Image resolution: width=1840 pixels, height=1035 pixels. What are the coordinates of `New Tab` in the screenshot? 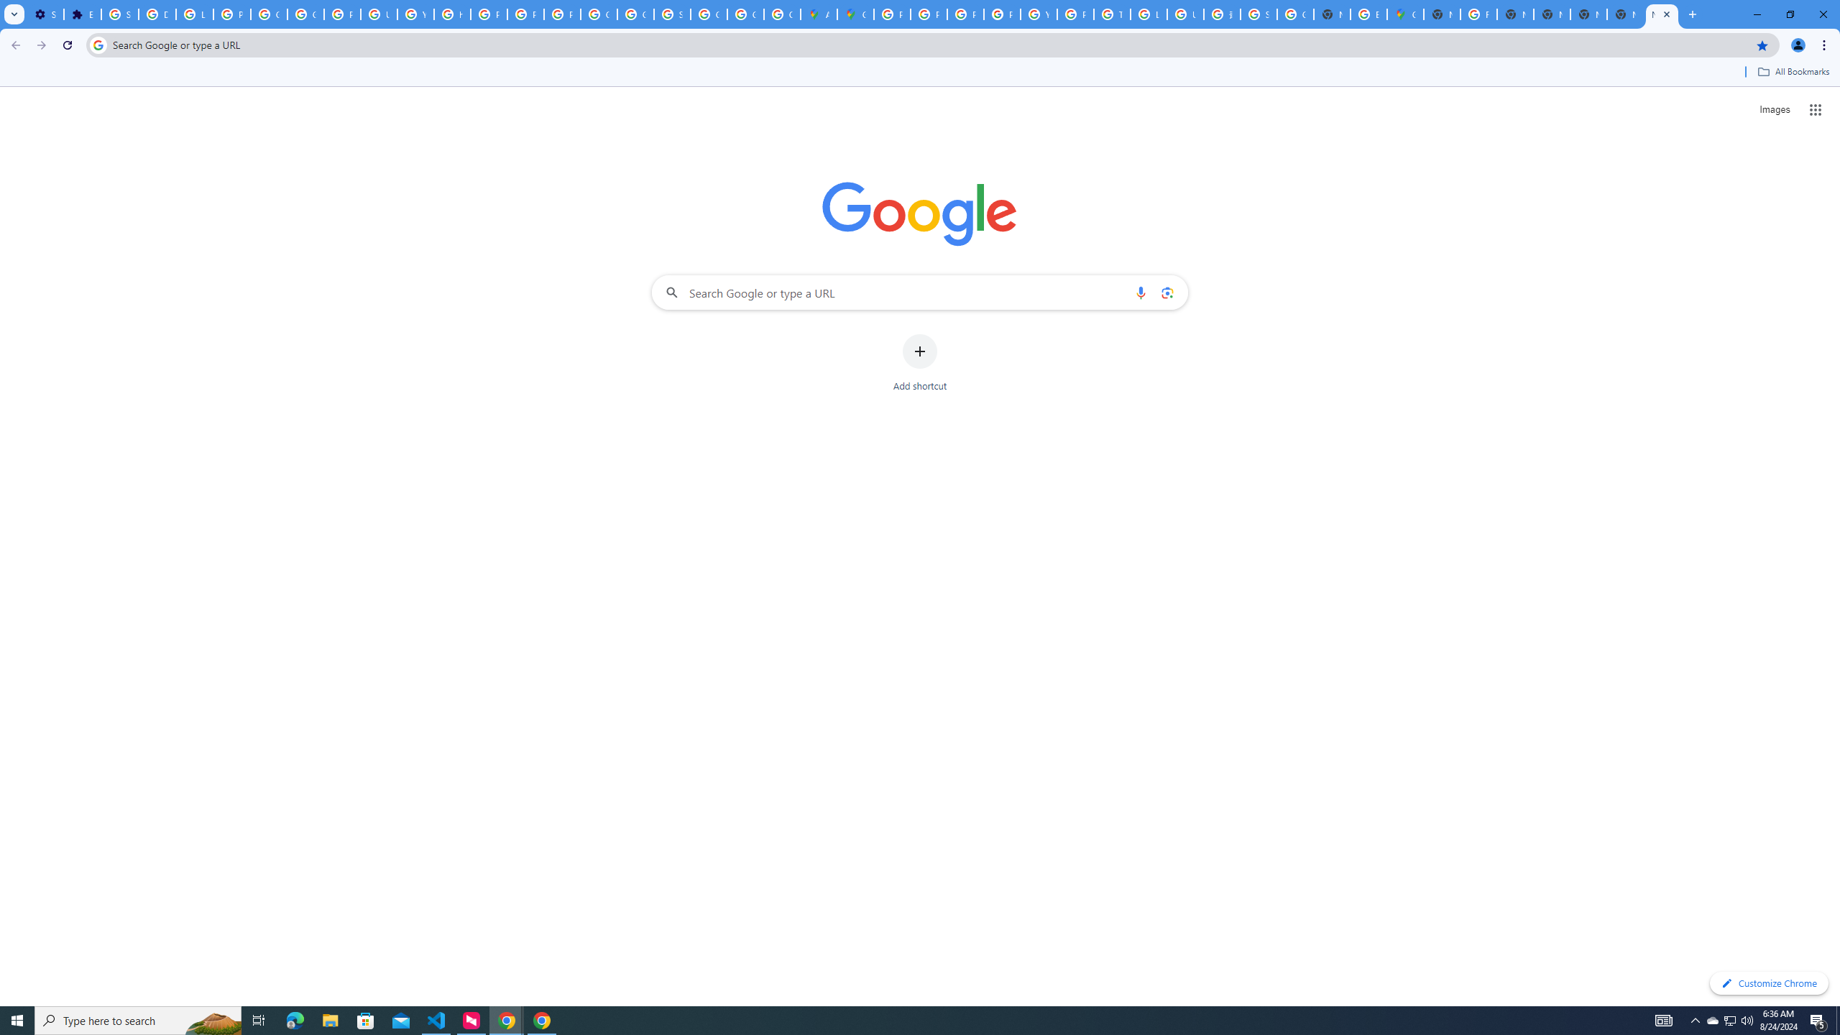 It's located at (1662, 14).